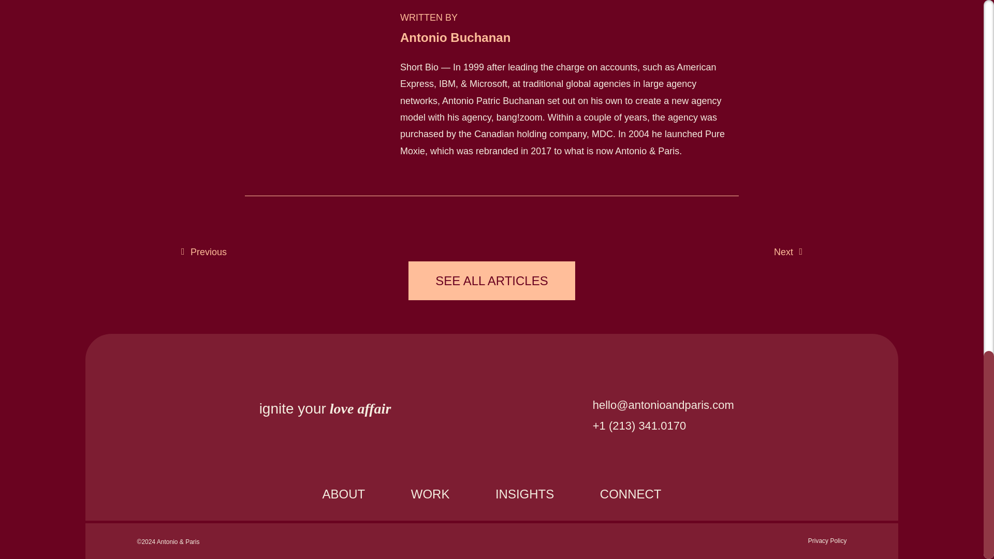  I want to click on Previous, so click(203, 252).